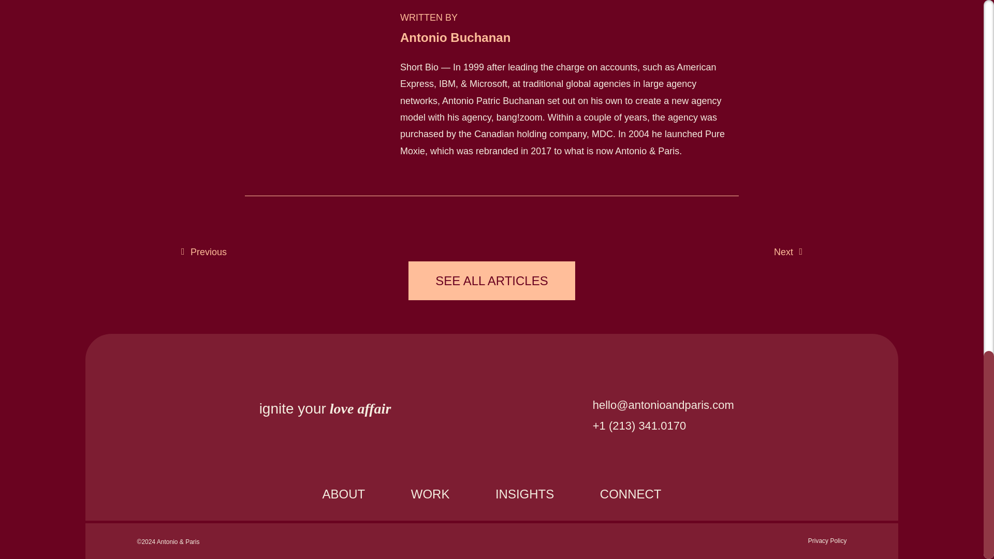  I want to click on Previous, so click(203, 252).